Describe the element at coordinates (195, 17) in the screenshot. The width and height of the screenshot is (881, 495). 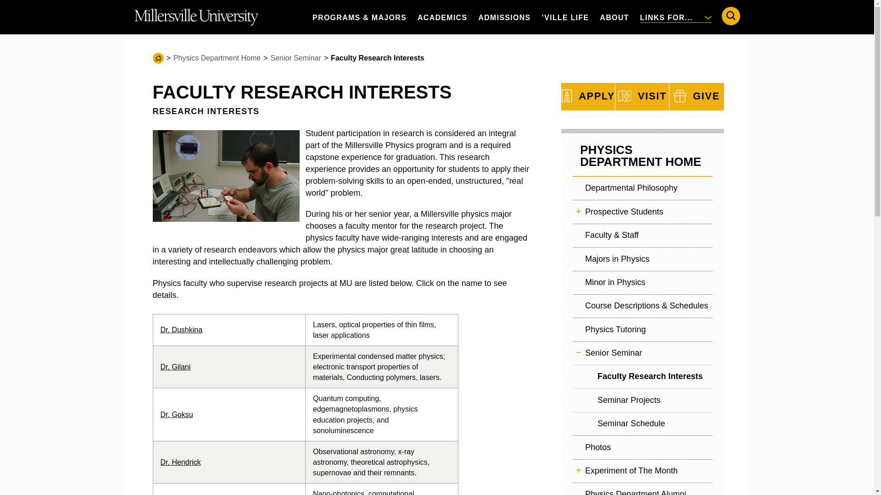
I see `Millersville University Home Page` at that location.